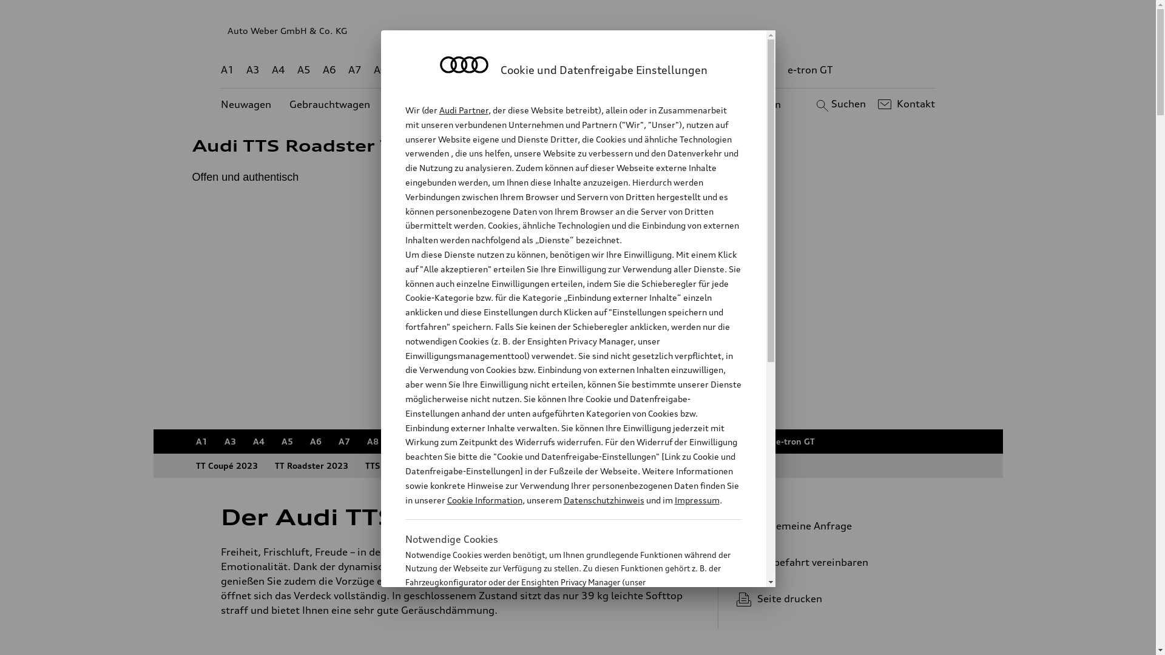 The image size is (1165, 655). I want to click on Q5, so click(515, 442).